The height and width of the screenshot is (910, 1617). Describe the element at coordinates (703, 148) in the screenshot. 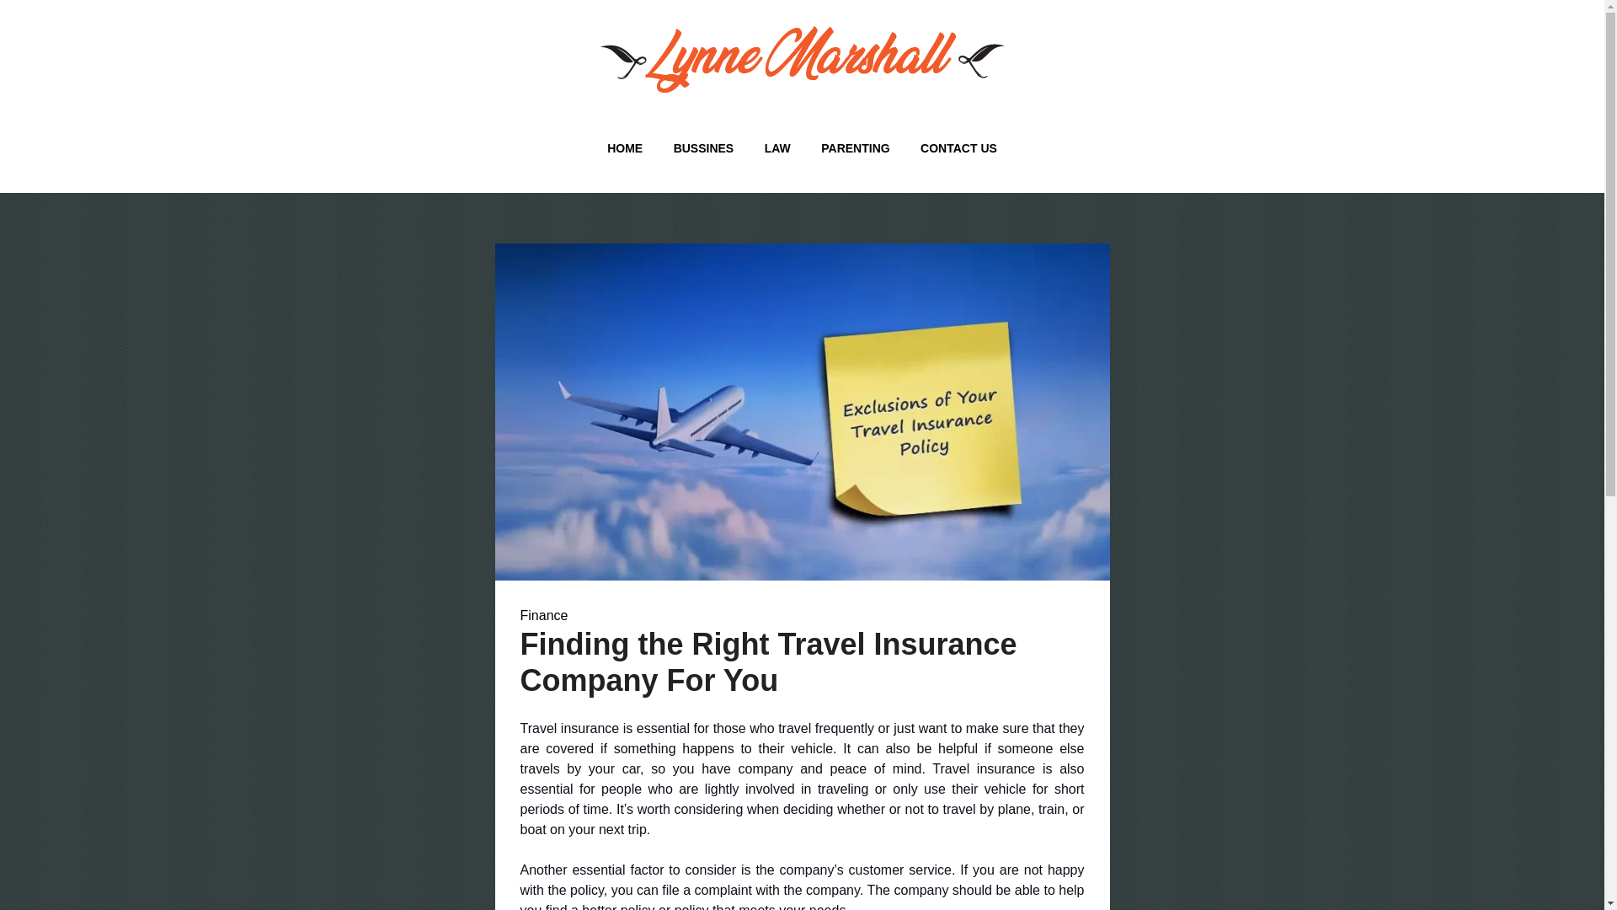

I see `BUSSINES` at that location.